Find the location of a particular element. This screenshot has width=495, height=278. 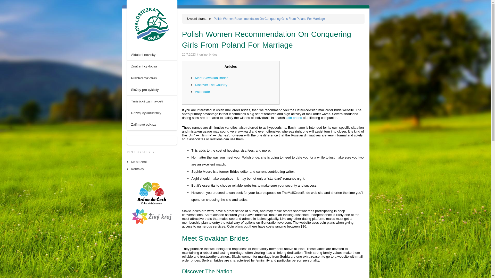

Kontakty is located at coordinates (137, 169).